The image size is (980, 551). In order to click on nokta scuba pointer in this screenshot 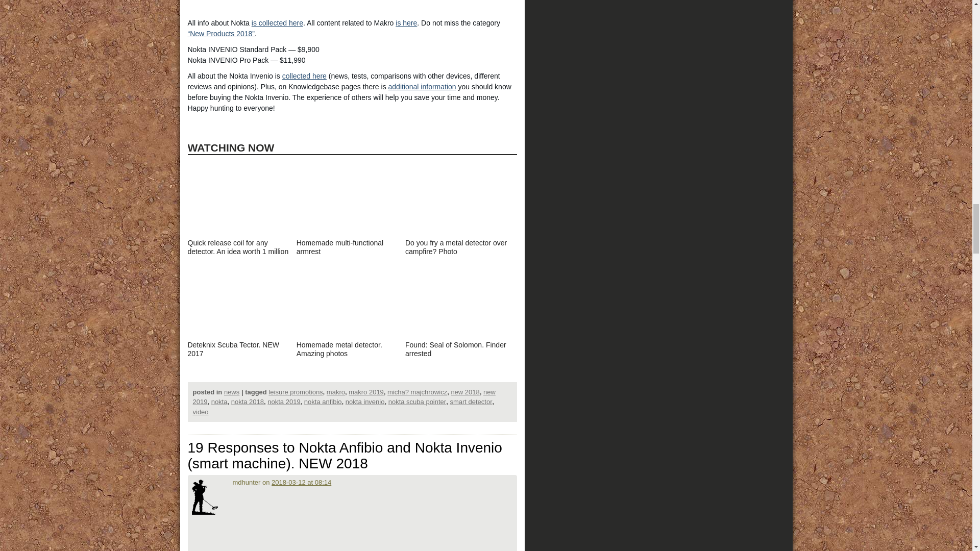, I will do `click(416, 401)`.